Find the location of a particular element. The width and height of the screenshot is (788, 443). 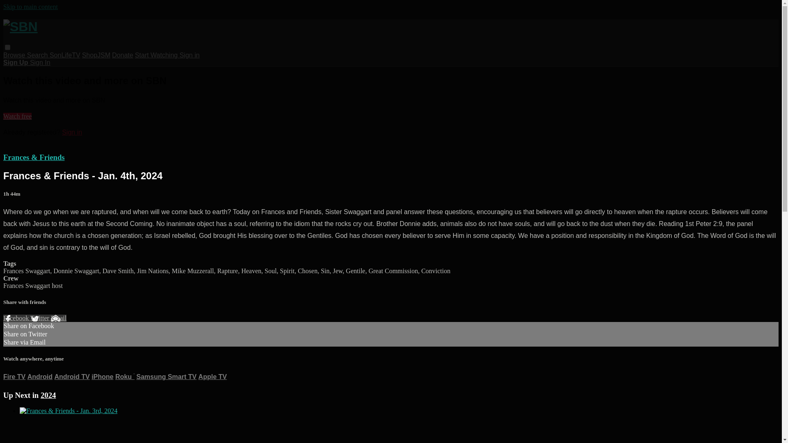

Search is located at coordinates (38, 55).